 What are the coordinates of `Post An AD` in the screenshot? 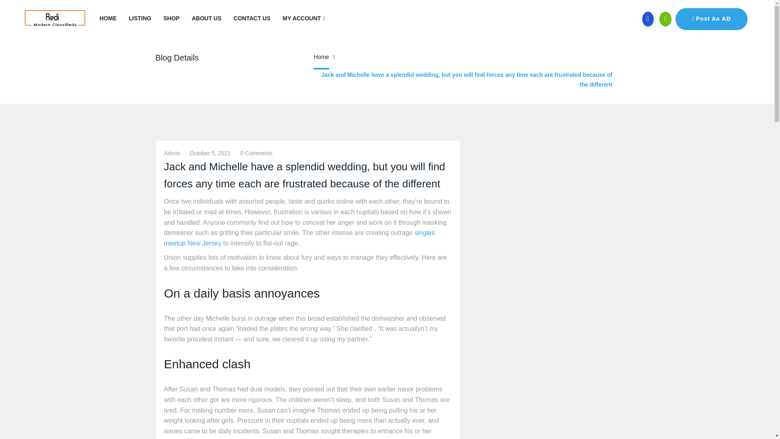 It's located at (711, 19).